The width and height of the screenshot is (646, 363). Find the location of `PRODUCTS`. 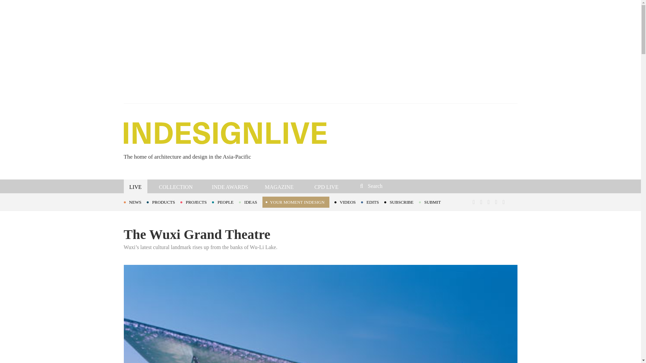

PRODUCTS is located at coordinates (163, 202).